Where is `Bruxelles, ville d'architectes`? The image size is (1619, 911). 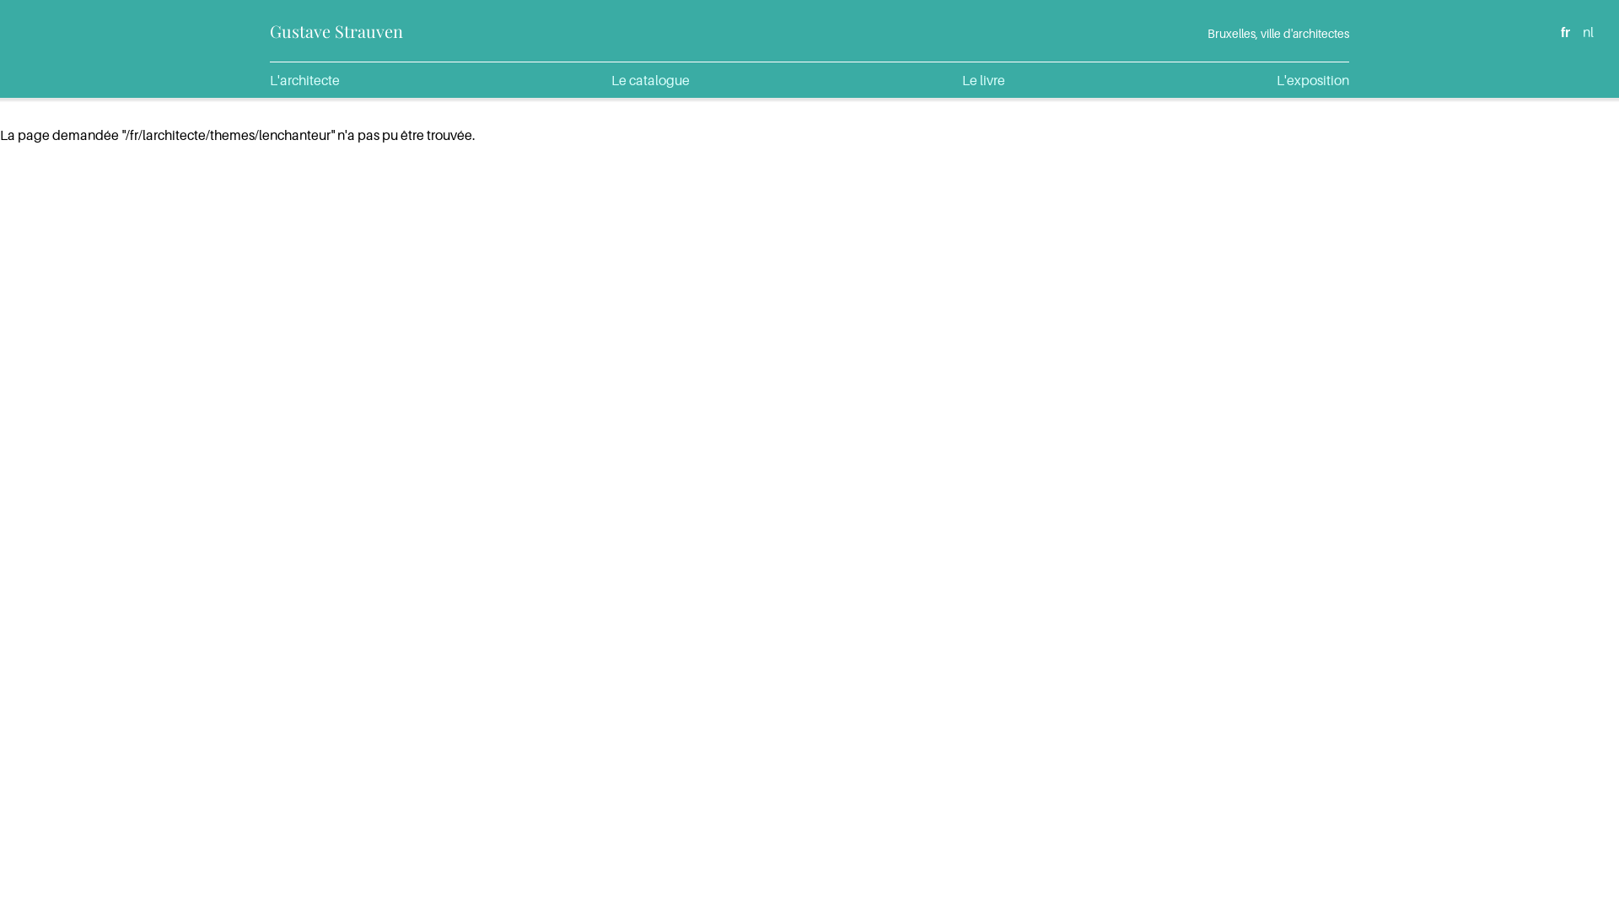 Bruxelles, ville d'architectes is located at coordinates (1278, 34).